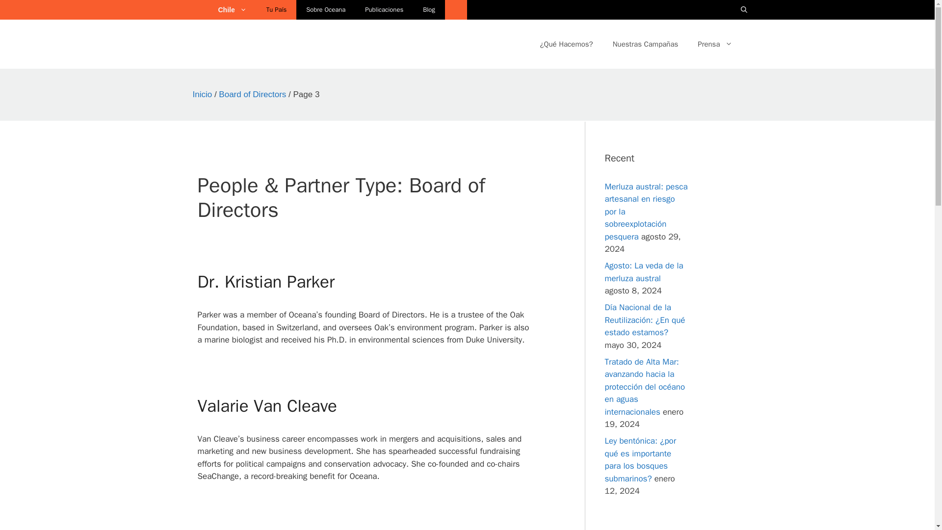  Describe the element at coordinates (236, 10) in the screenshot. I see `Chile` at that location.